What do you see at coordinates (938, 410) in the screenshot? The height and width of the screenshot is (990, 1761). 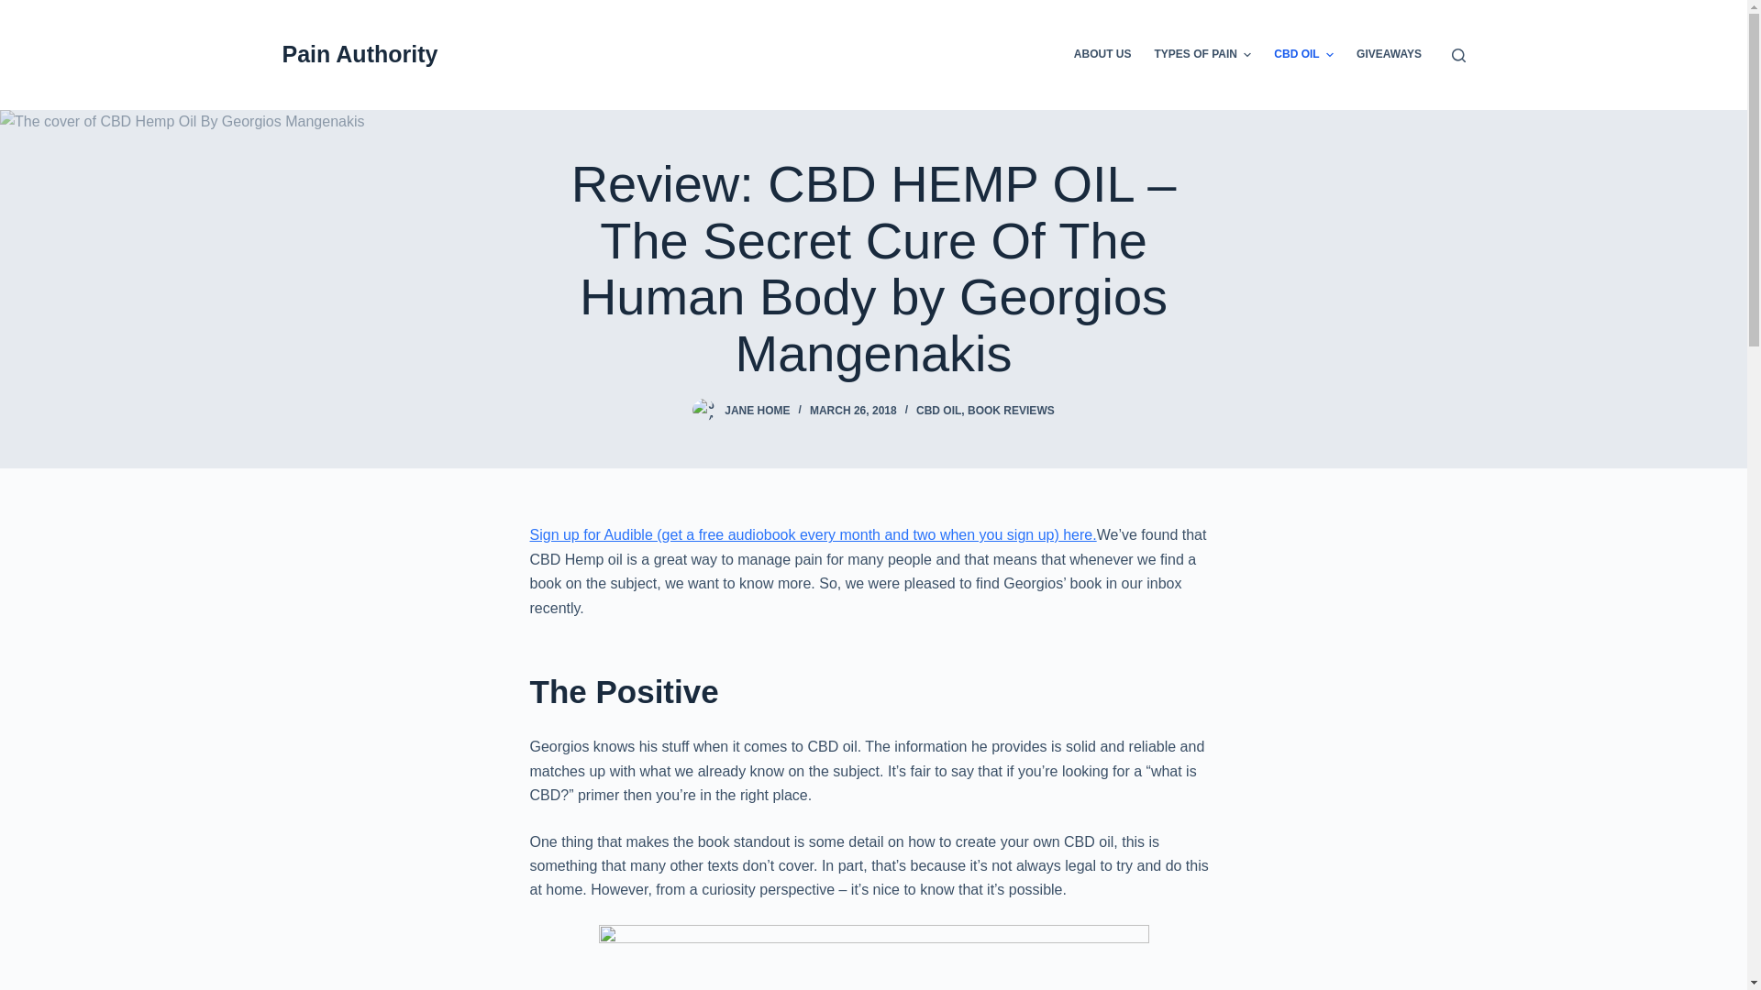 I see `CBD OIL` at bounding box center [938, 410].